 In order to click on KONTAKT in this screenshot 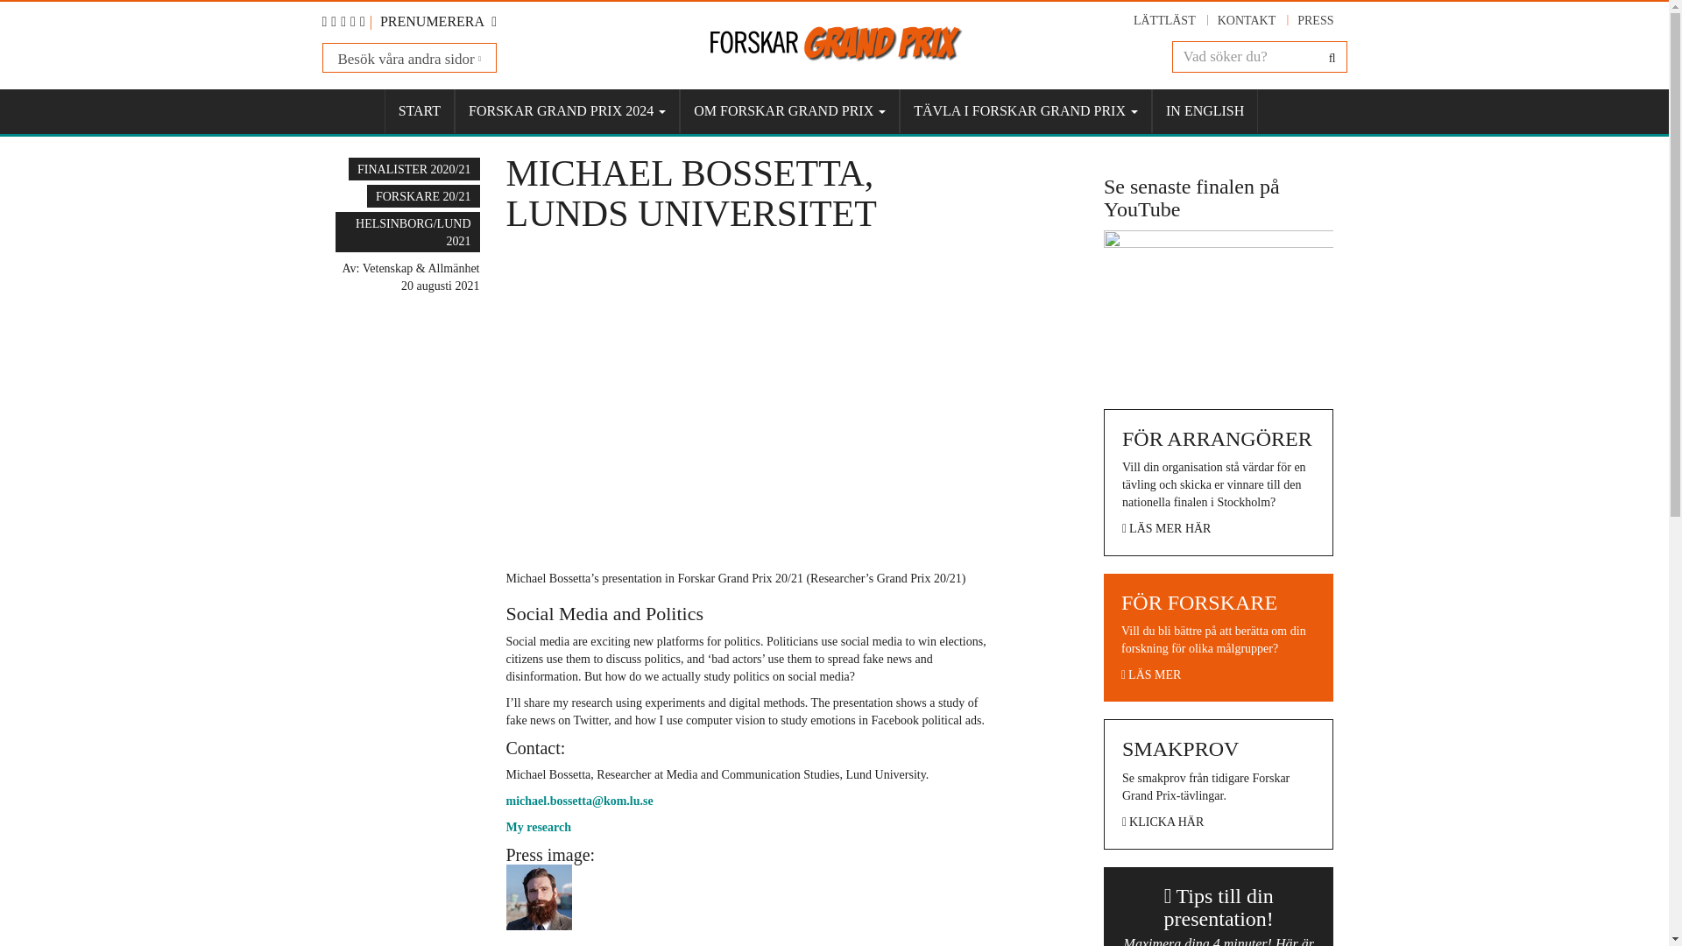, I will do `click(1247, 21)`.